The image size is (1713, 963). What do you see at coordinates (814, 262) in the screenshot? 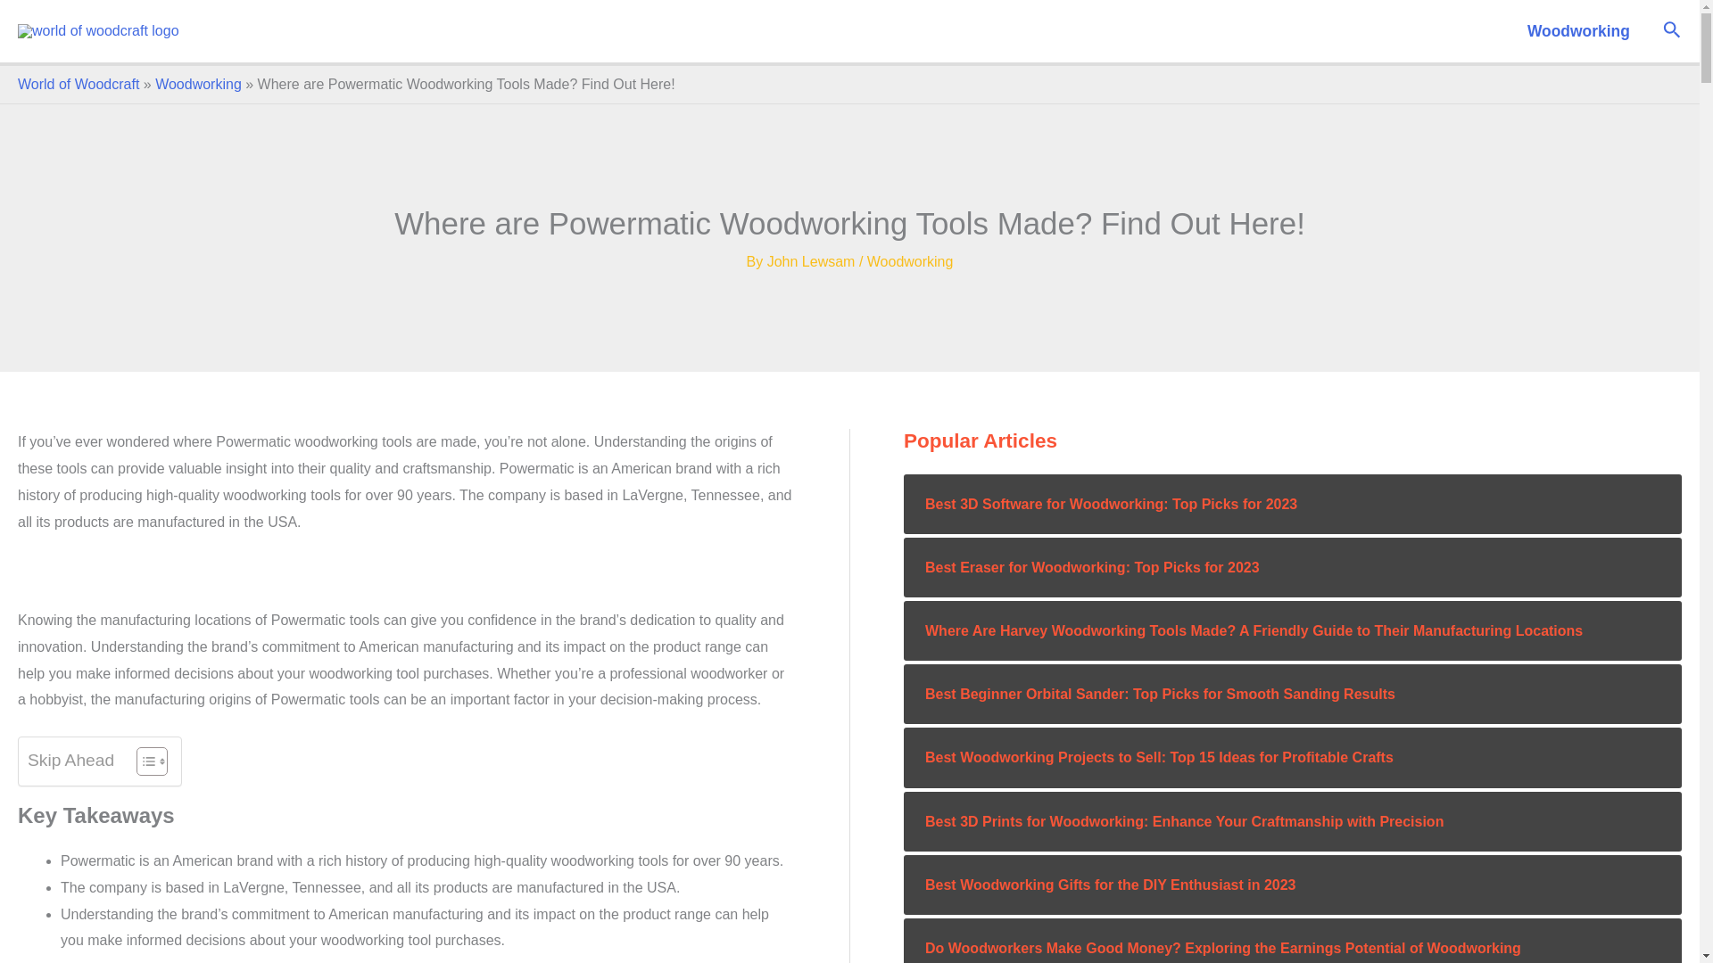
I see `John Lewsam` at bounding box center [814, 262].